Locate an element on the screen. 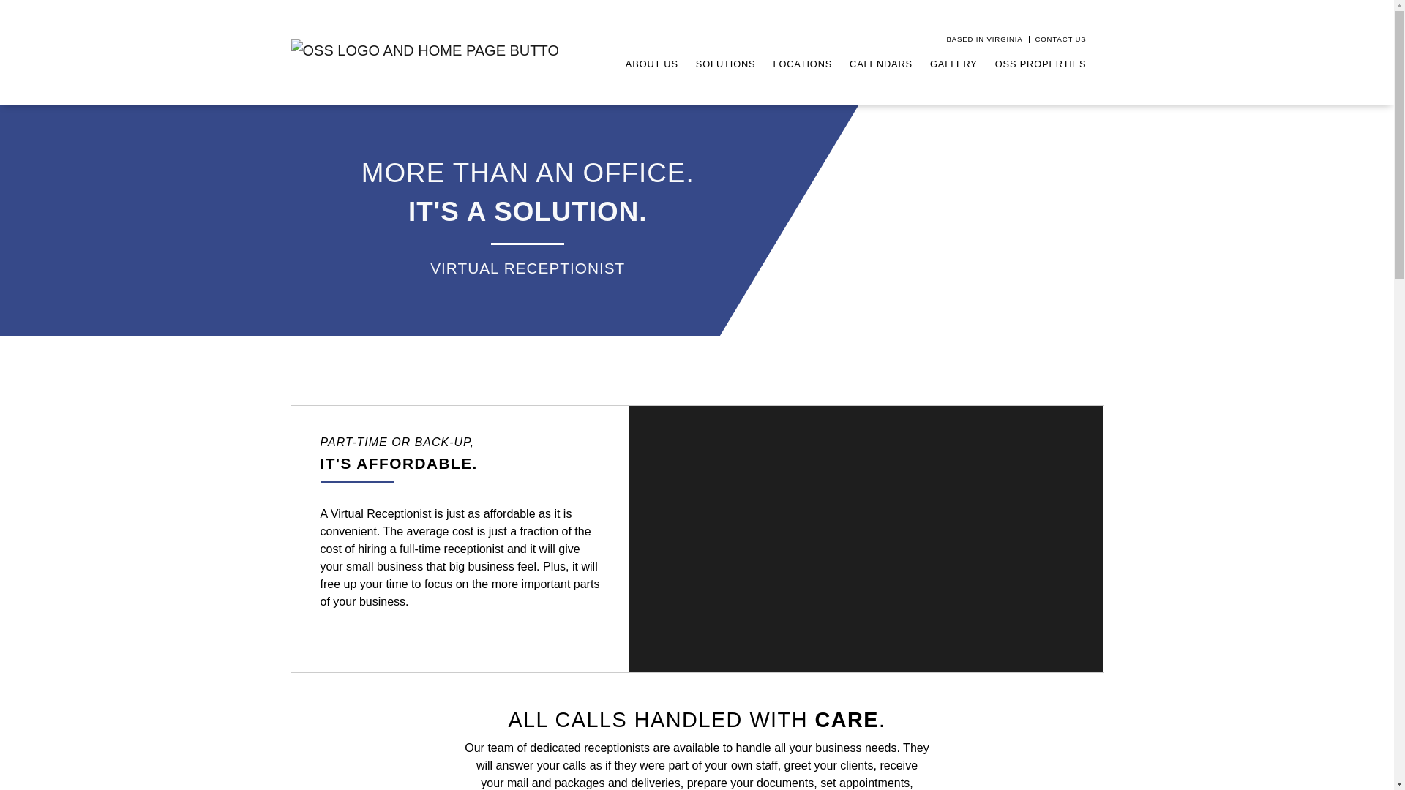 The width and height of the screenshot is (1405, 790). ABOUT US is located at coordinates (651, 64).